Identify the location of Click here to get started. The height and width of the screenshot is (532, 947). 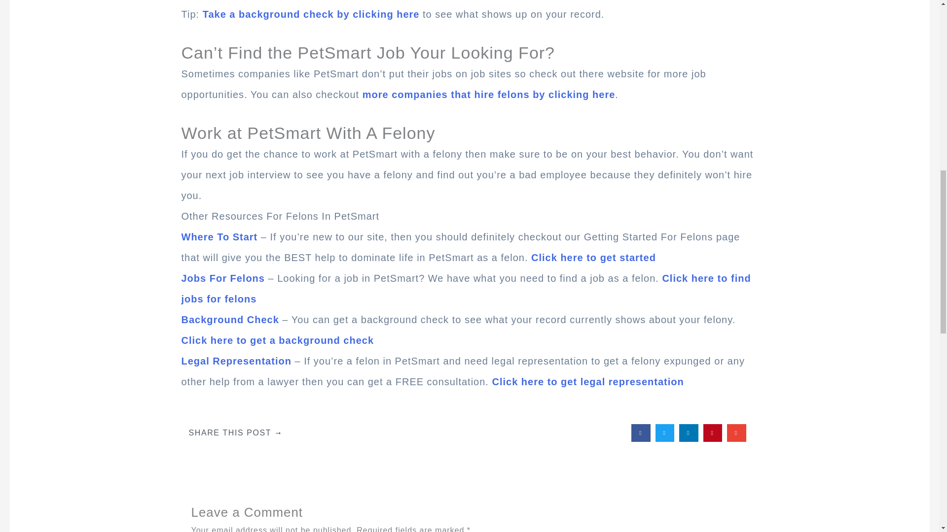
(594, 257).